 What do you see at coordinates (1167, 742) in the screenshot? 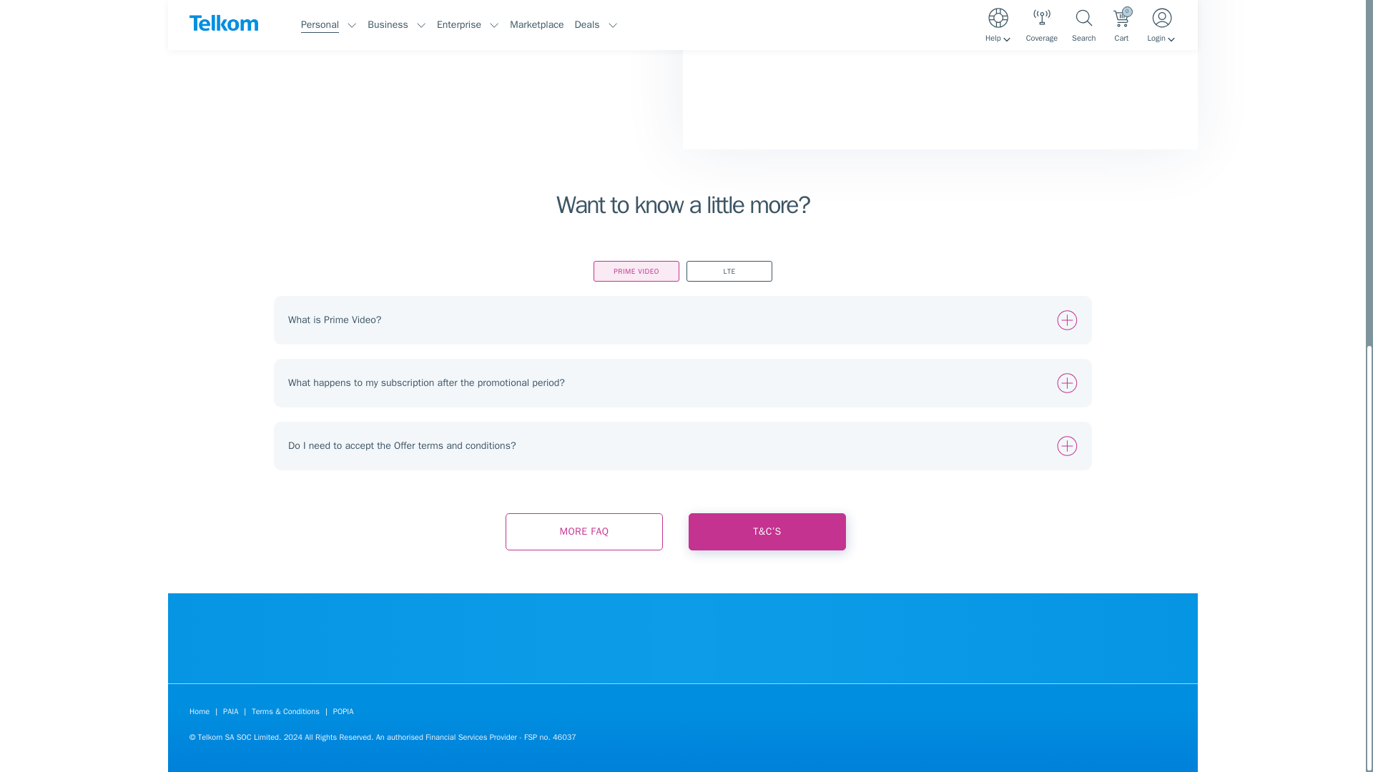
I see `Telkom` at bounding box center [1167, 742].